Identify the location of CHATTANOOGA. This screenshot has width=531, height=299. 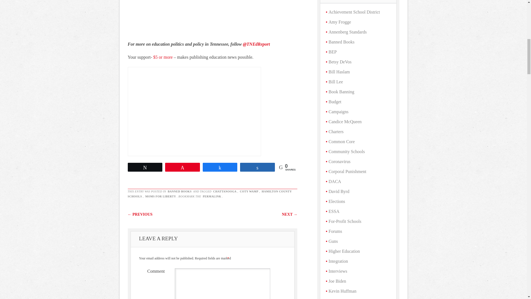
(225, 191).